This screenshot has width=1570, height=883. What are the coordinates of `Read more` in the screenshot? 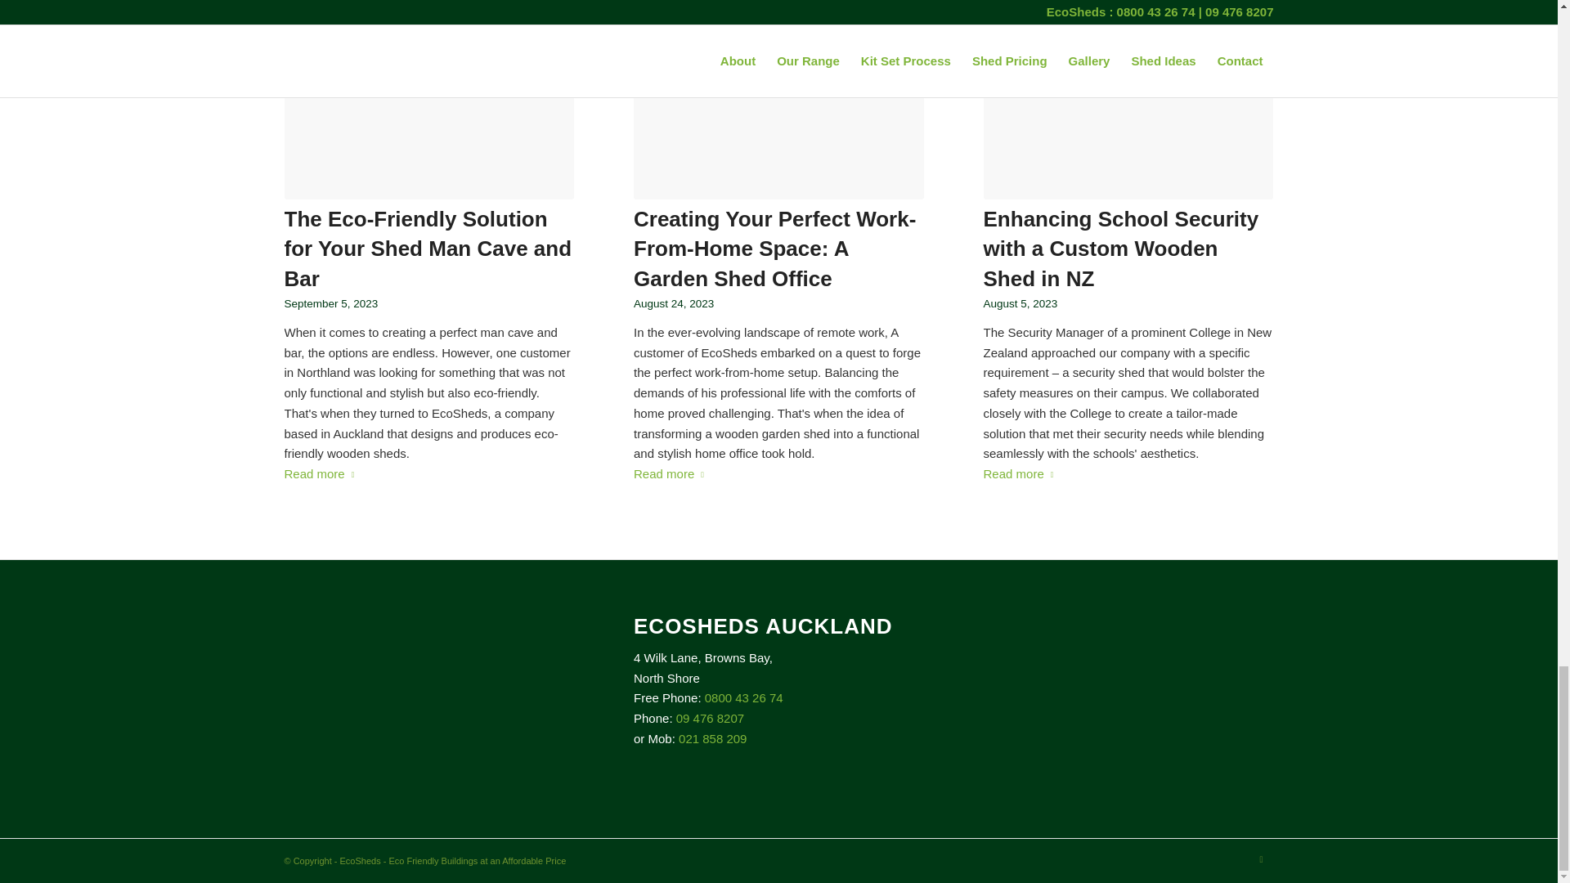 It's located at (1022, 474).